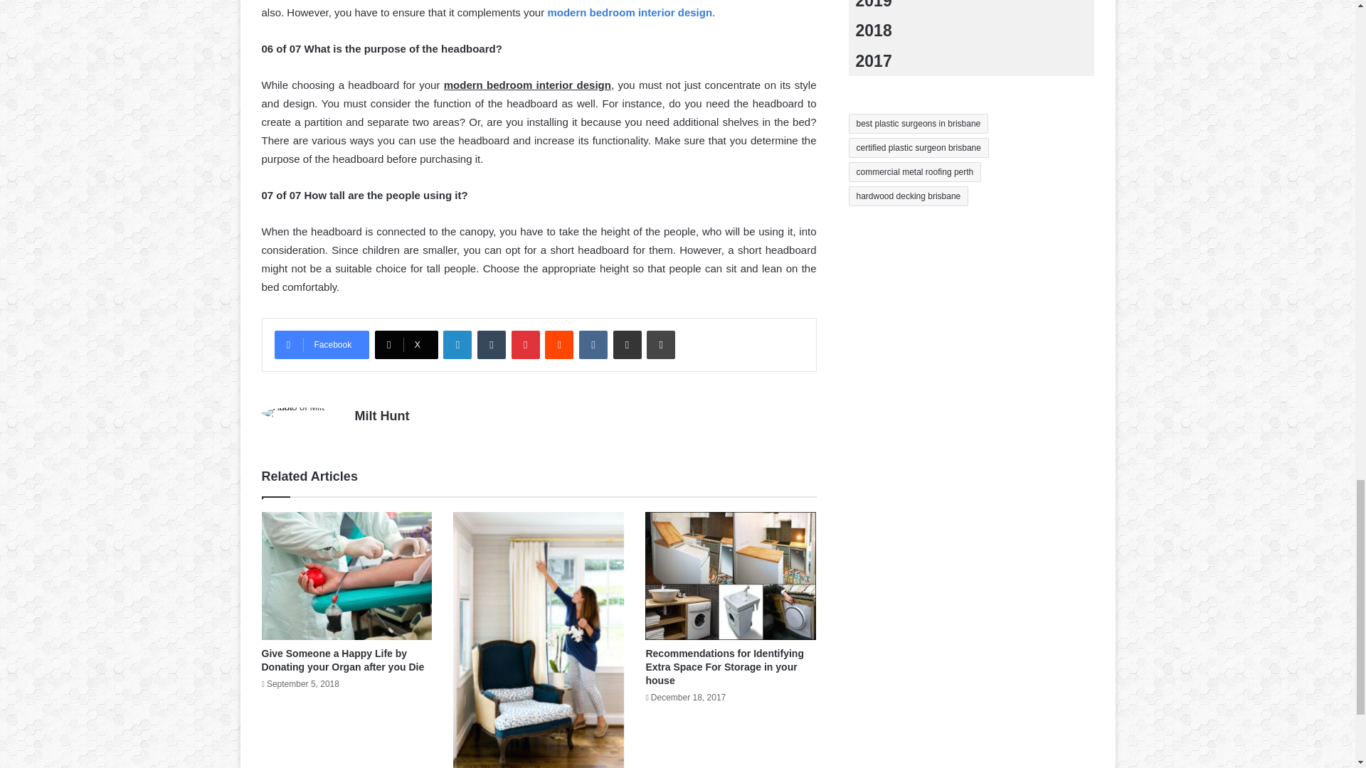  Describe the element at coordinates (559, 345) in the screenshot. I see `Reddit` at that location.